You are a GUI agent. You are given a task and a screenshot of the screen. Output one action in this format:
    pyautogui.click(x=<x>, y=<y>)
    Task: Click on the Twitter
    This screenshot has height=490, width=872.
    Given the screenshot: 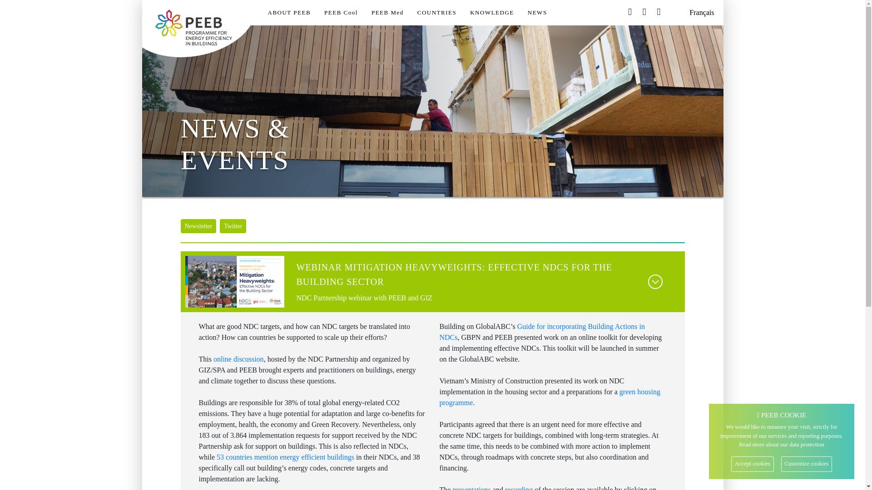 What is the action you would take?
    pyautogui.click(x=234, y=227)
    